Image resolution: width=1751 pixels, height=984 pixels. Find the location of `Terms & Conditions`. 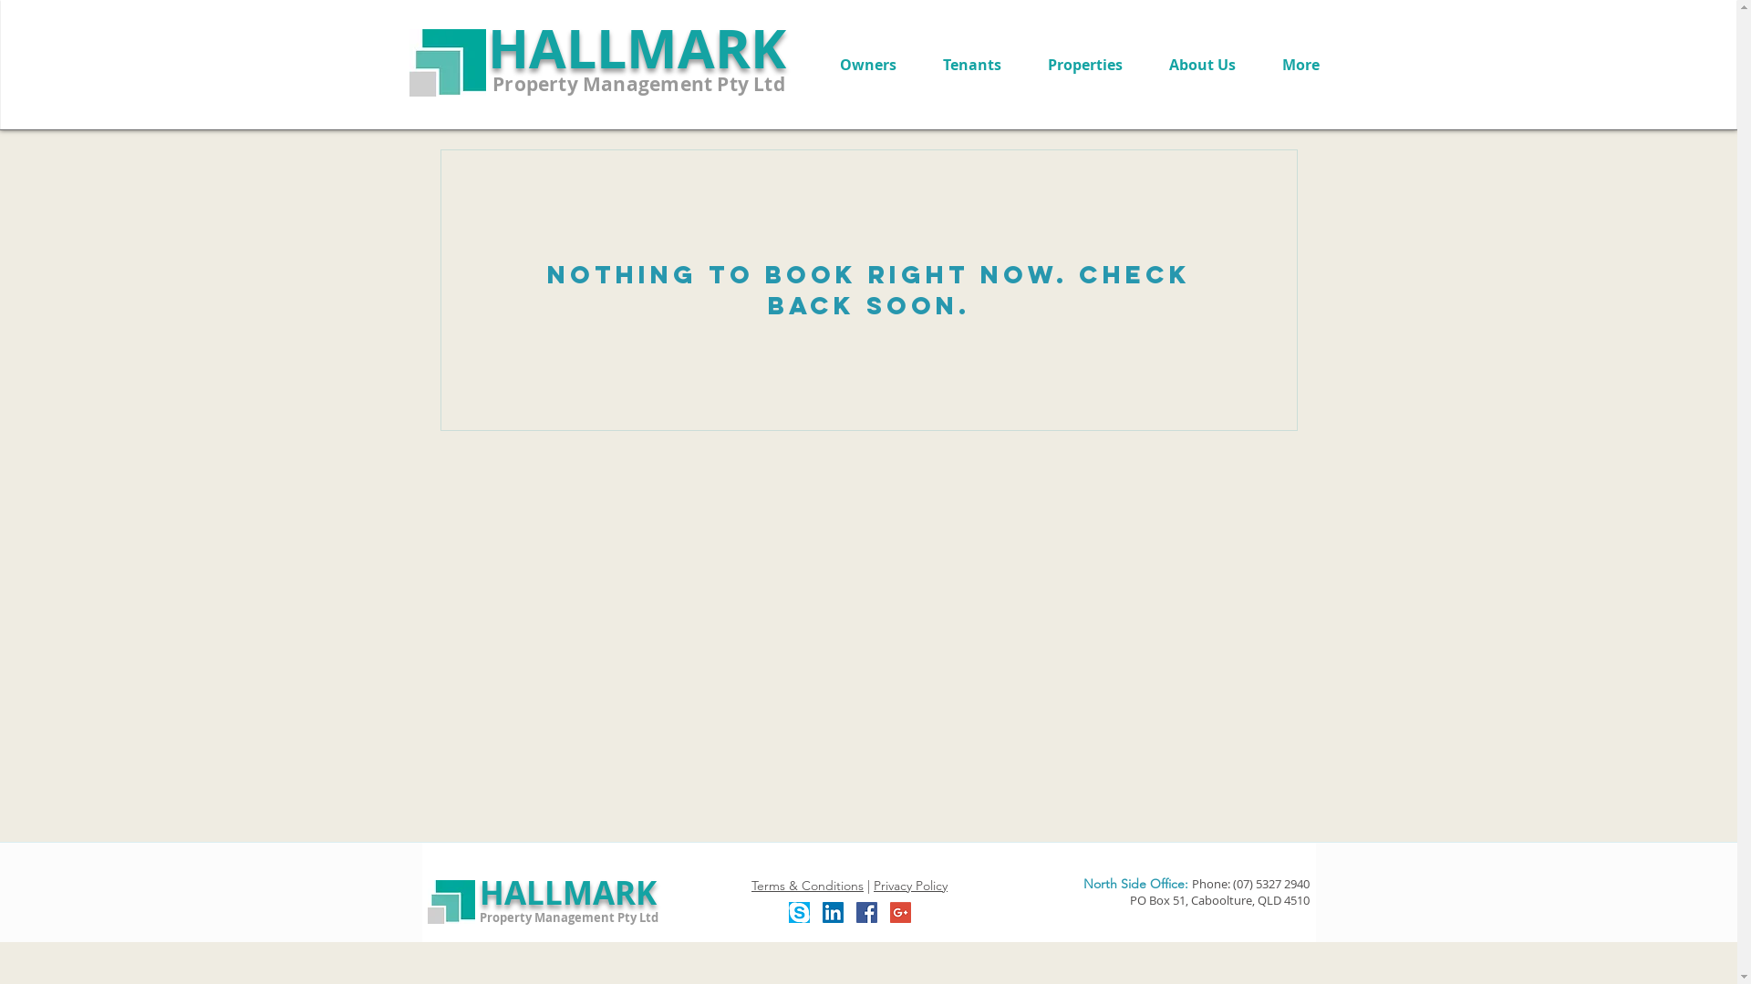

Terms & Conditions is located at coordinates (808, 886).